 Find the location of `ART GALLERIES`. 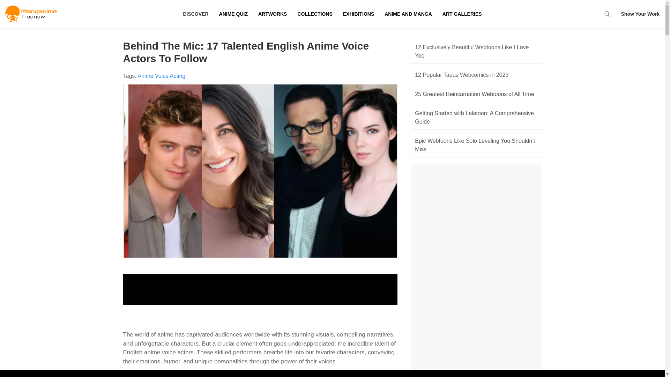

ART GALLERIES is located at coordinates (462, 14).